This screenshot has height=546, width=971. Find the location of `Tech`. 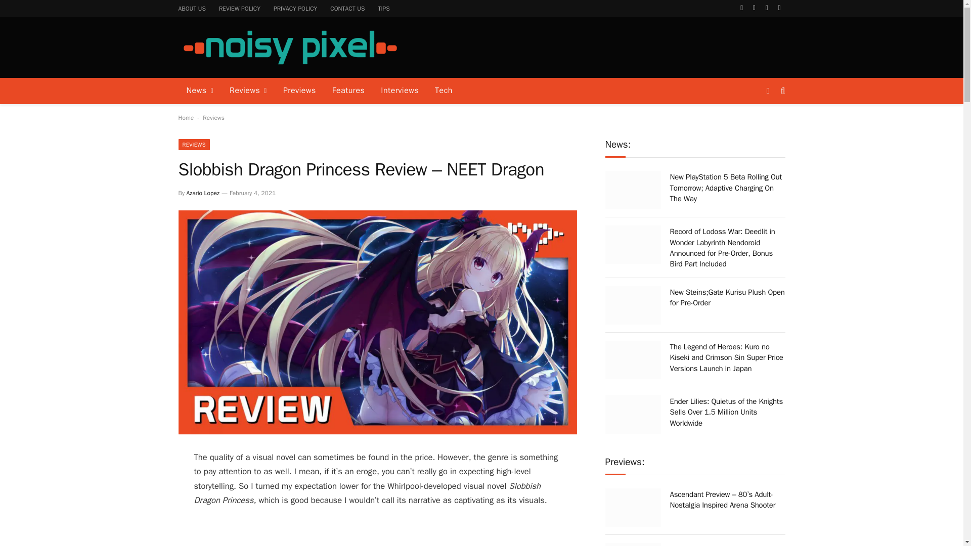

Tech is located at coordinates (444, 91).